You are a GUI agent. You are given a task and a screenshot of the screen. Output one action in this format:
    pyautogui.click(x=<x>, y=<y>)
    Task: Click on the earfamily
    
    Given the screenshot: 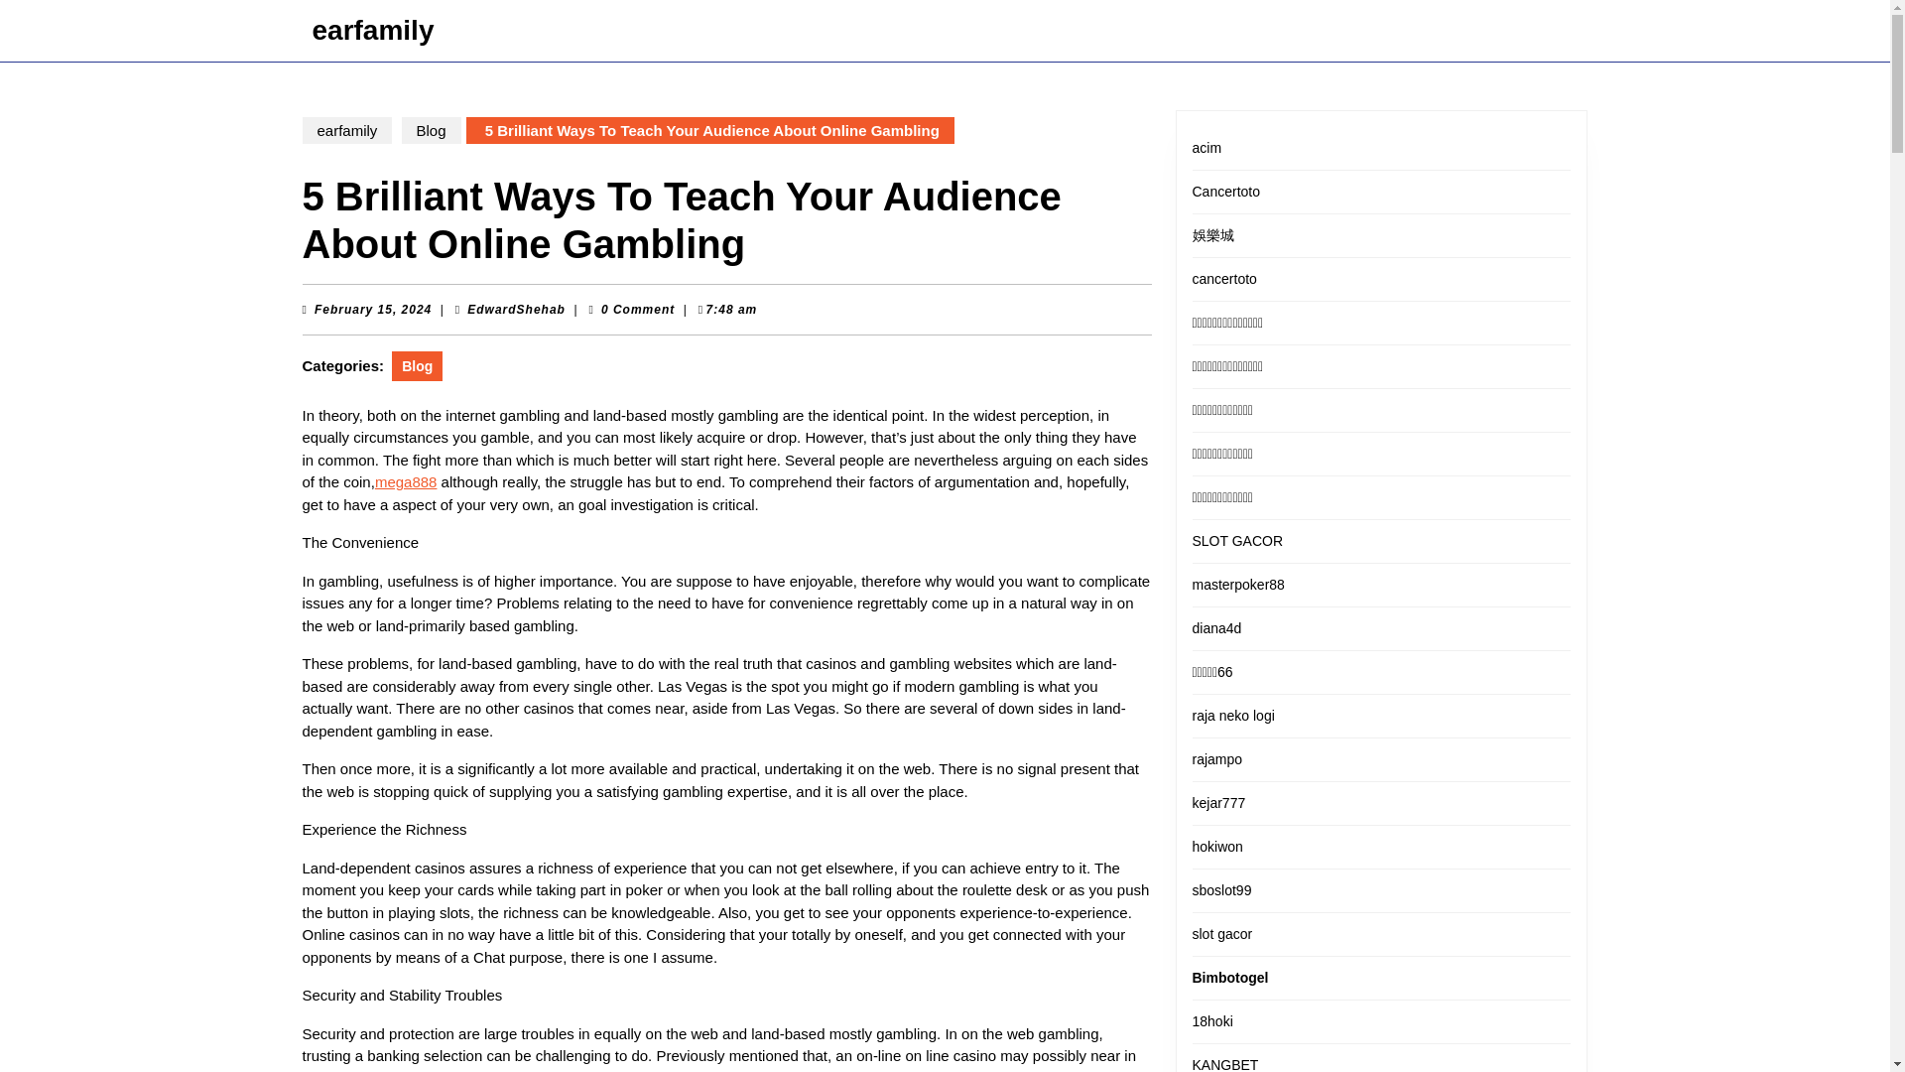 What is the action you would take?
    pyautogui.click(x=516, y=308)
    